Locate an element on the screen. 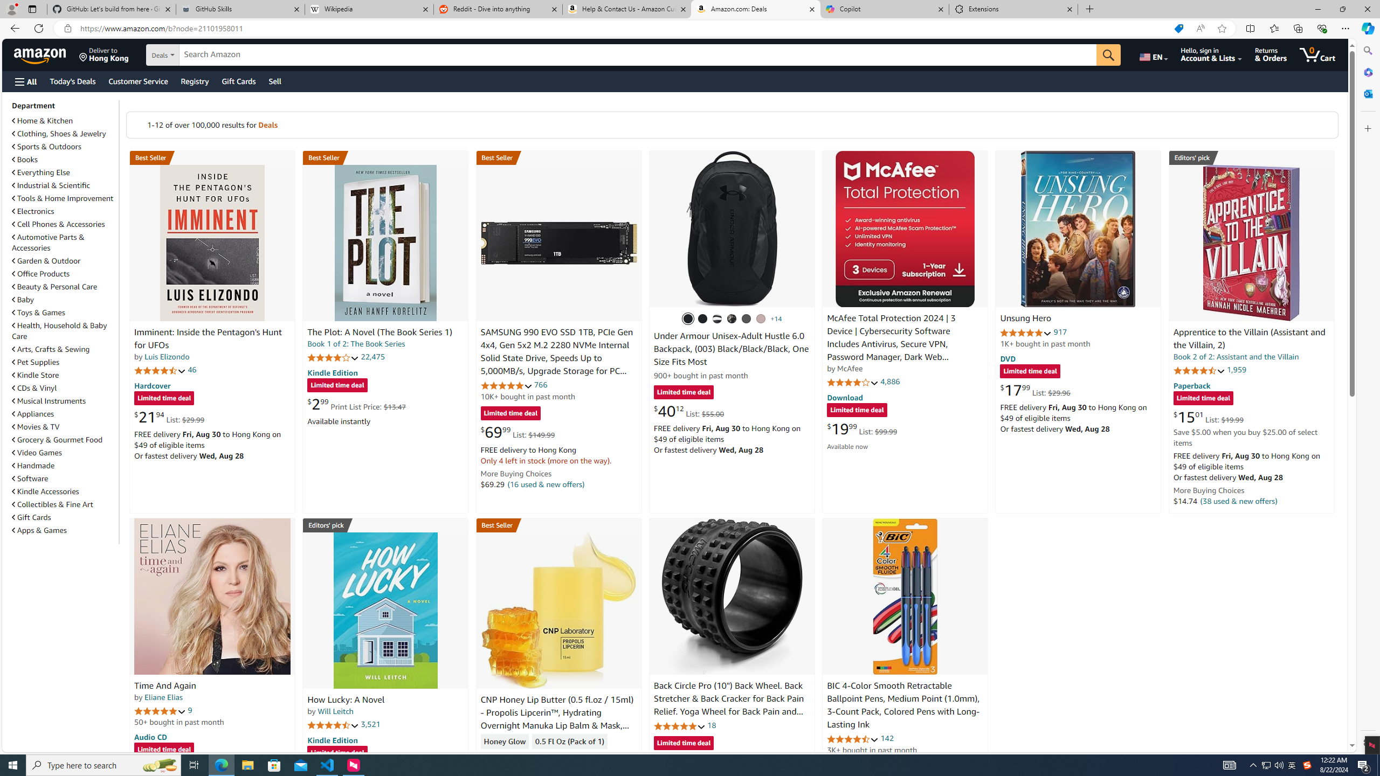  Will Leitch is located at coordinates (335, 711).